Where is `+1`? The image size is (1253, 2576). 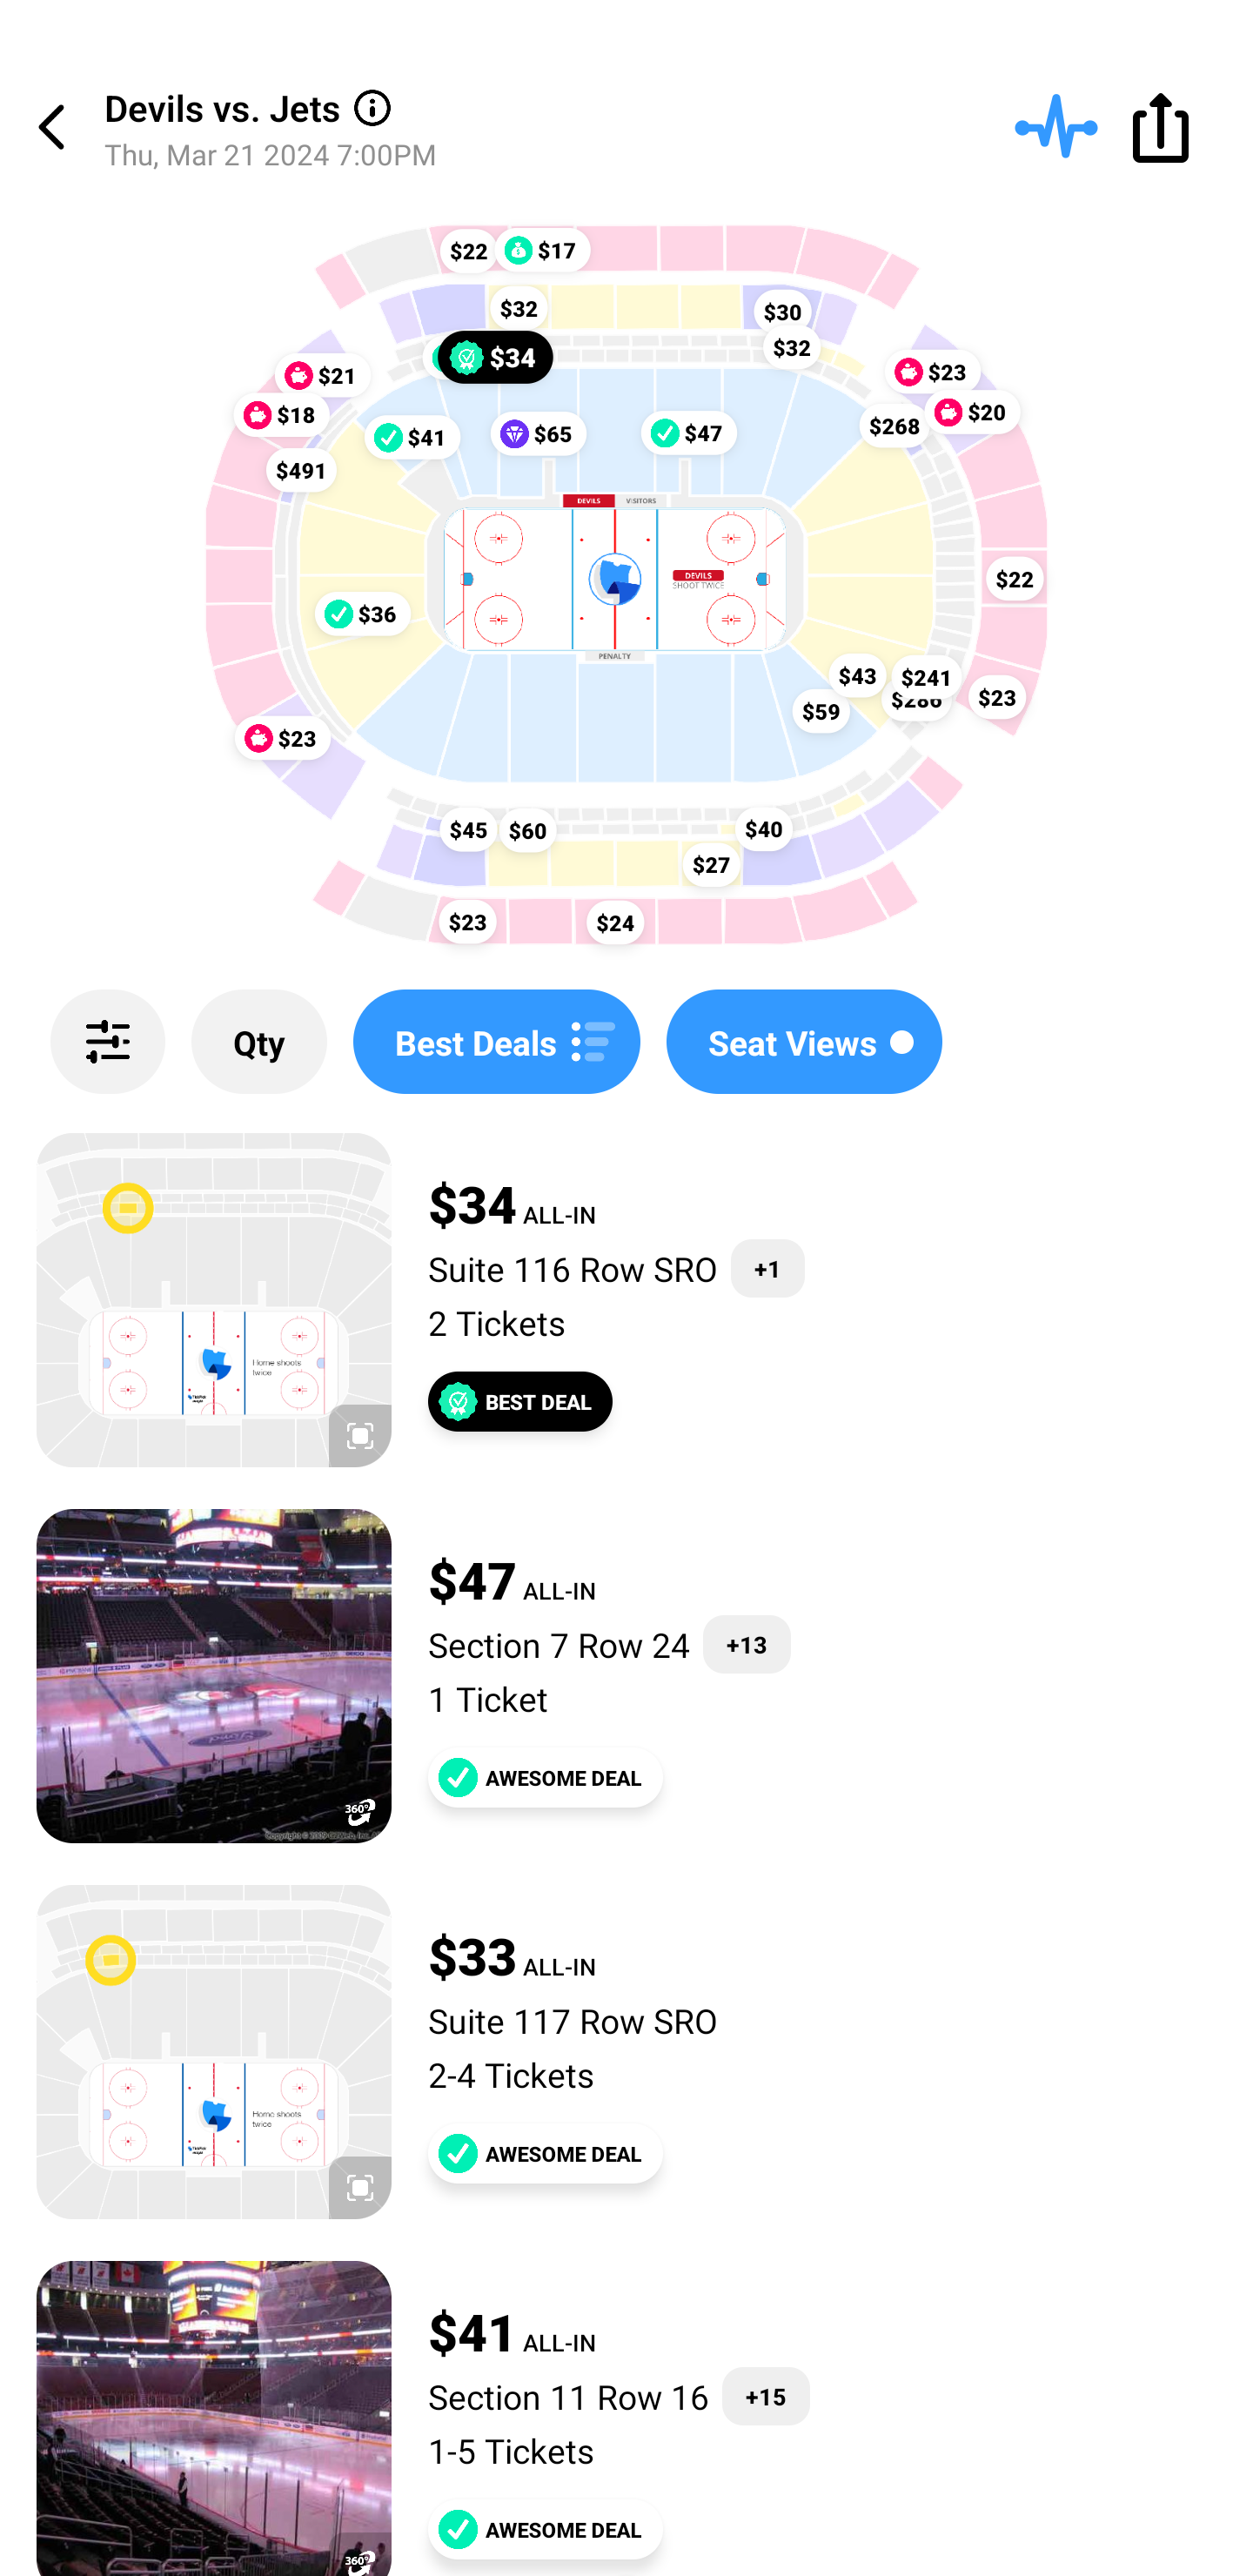
+1 is located at coordinates (767, 1268).